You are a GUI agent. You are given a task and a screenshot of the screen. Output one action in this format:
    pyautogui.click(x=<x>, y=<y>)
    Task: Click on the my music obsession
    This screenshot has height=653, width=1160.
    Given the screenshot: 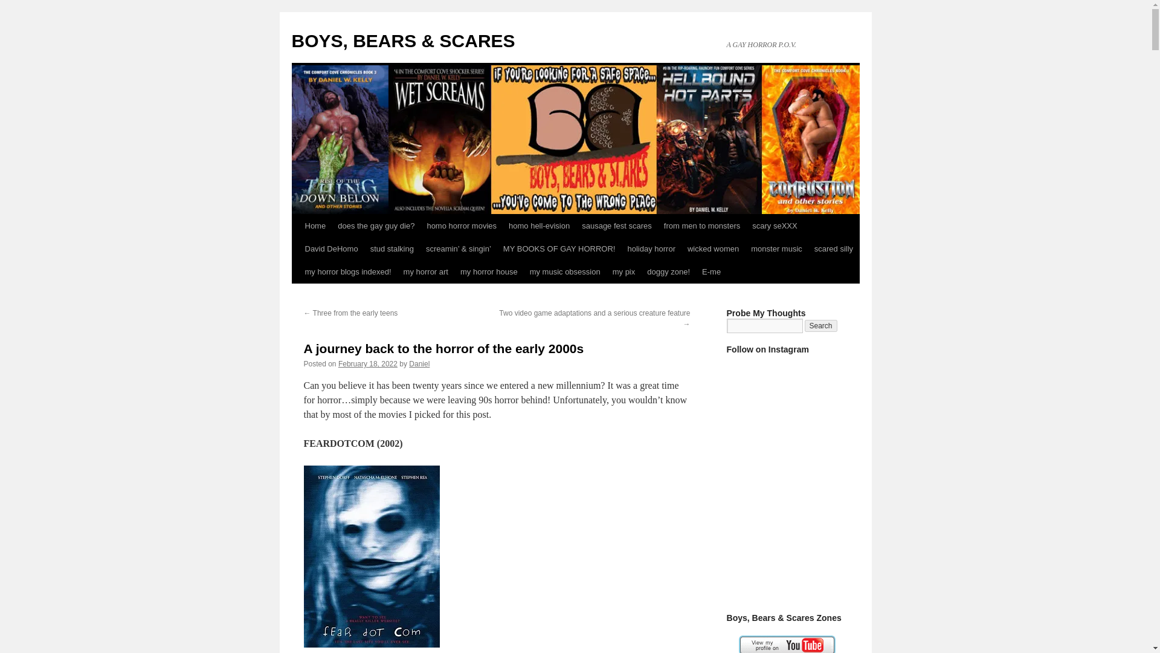 What is the action you would take?
    pyautogui.click(x=565, y=271)
    